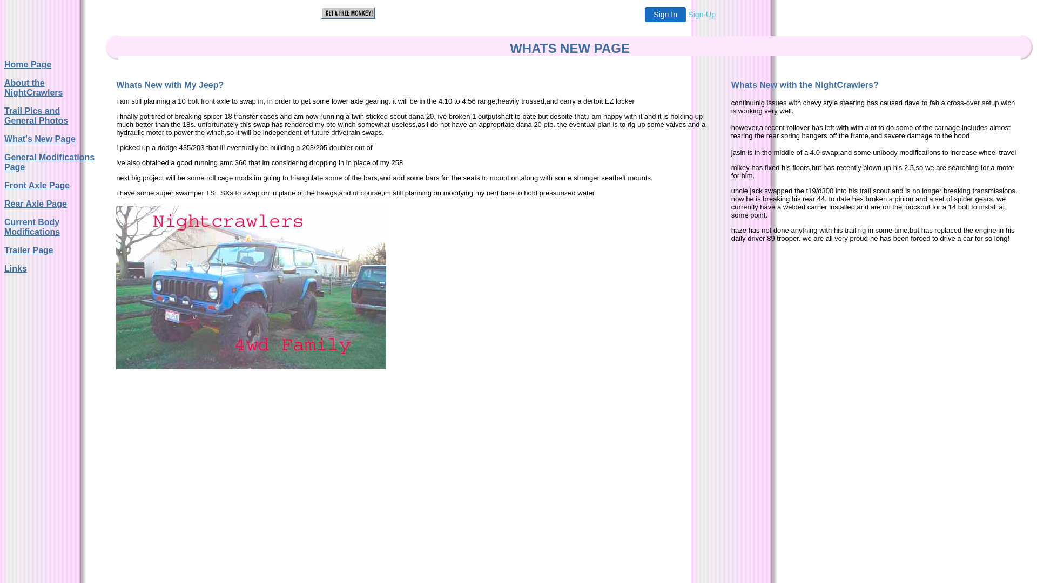  I want to click on Current Body Modifications, so click(32, 227).